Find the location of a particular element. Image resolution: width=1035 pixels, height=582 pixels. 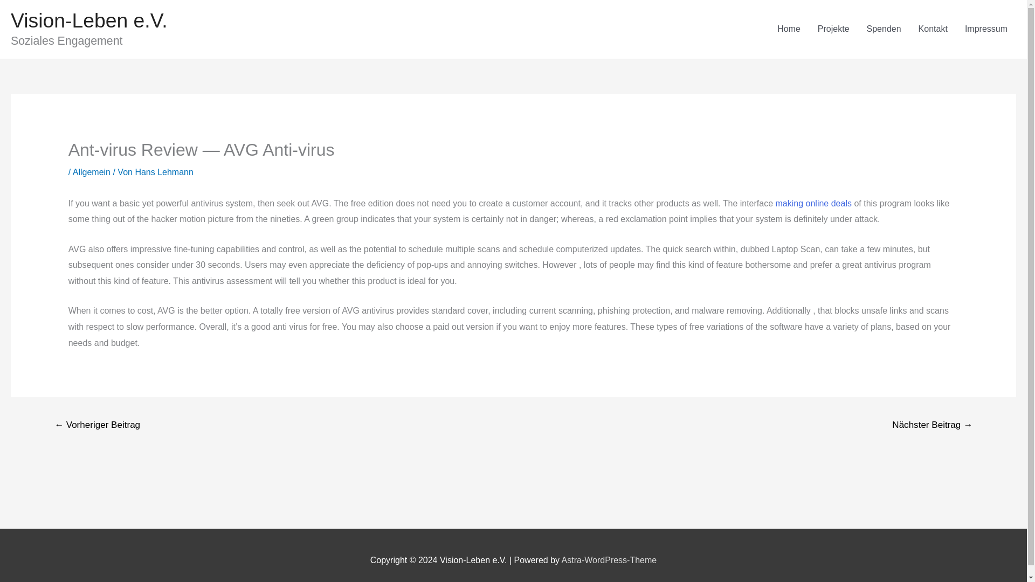

Hans Lehmann is located at coordinates (164, 172).